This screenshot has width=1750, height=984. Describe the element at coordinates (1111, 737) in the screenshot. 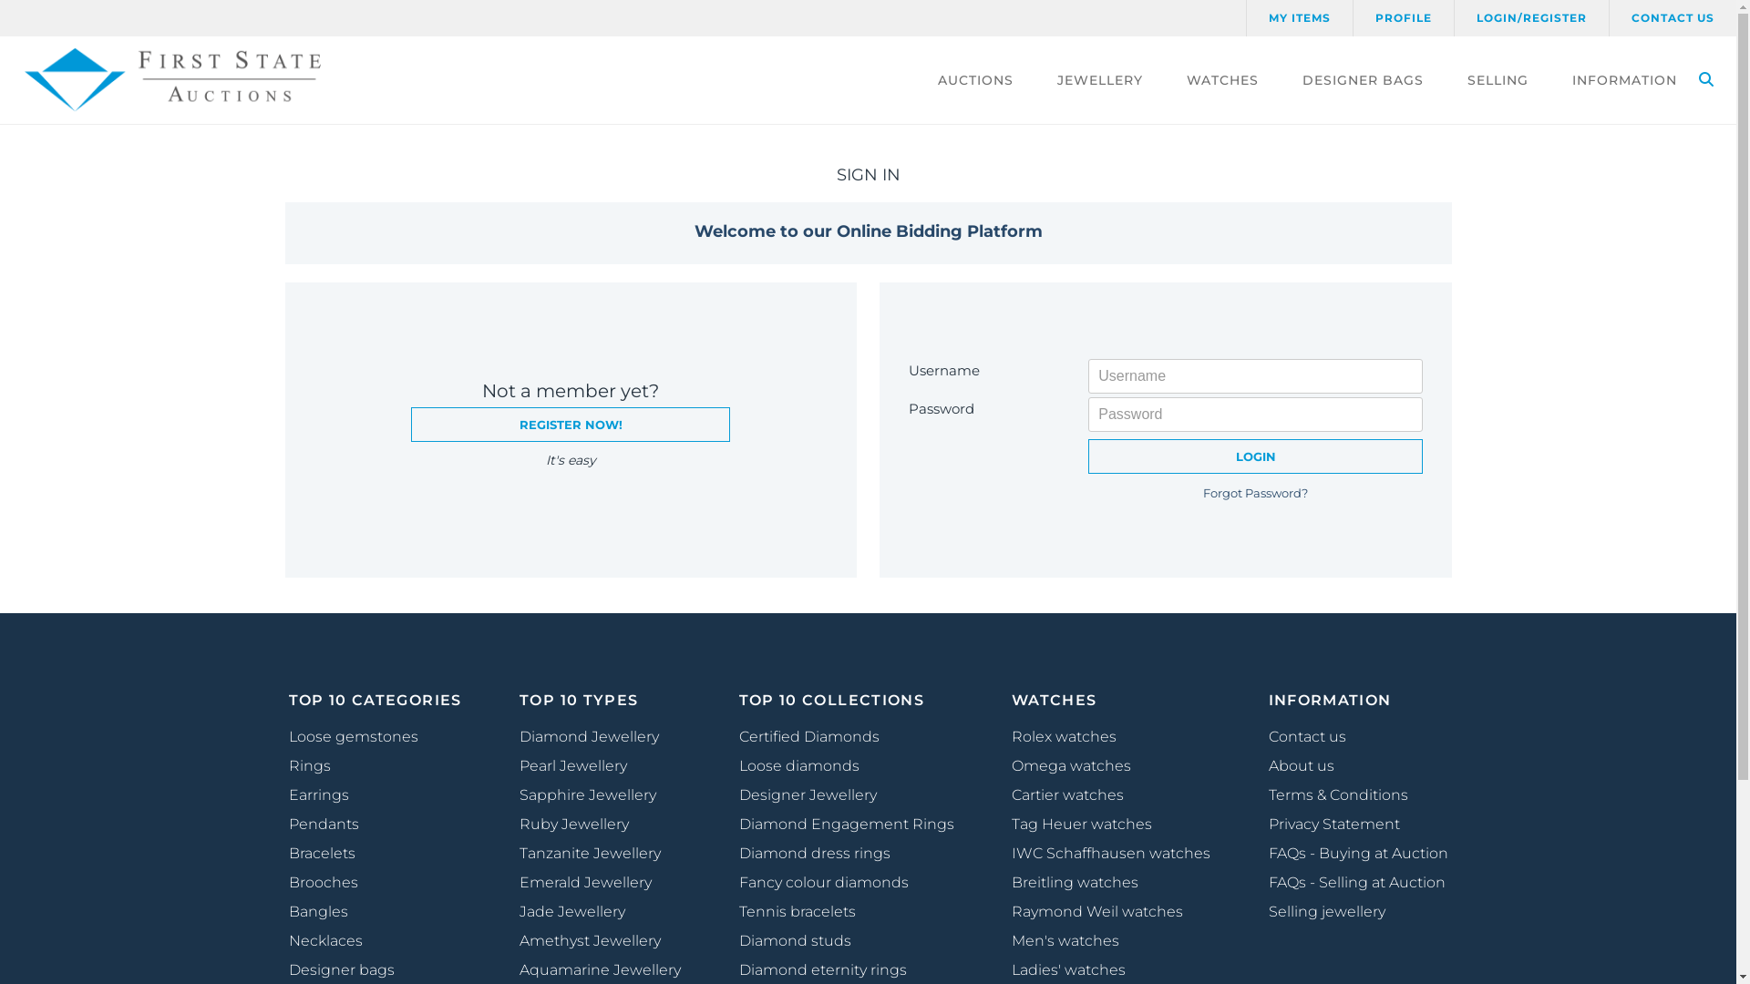

I see `Rolex watches` at that location.